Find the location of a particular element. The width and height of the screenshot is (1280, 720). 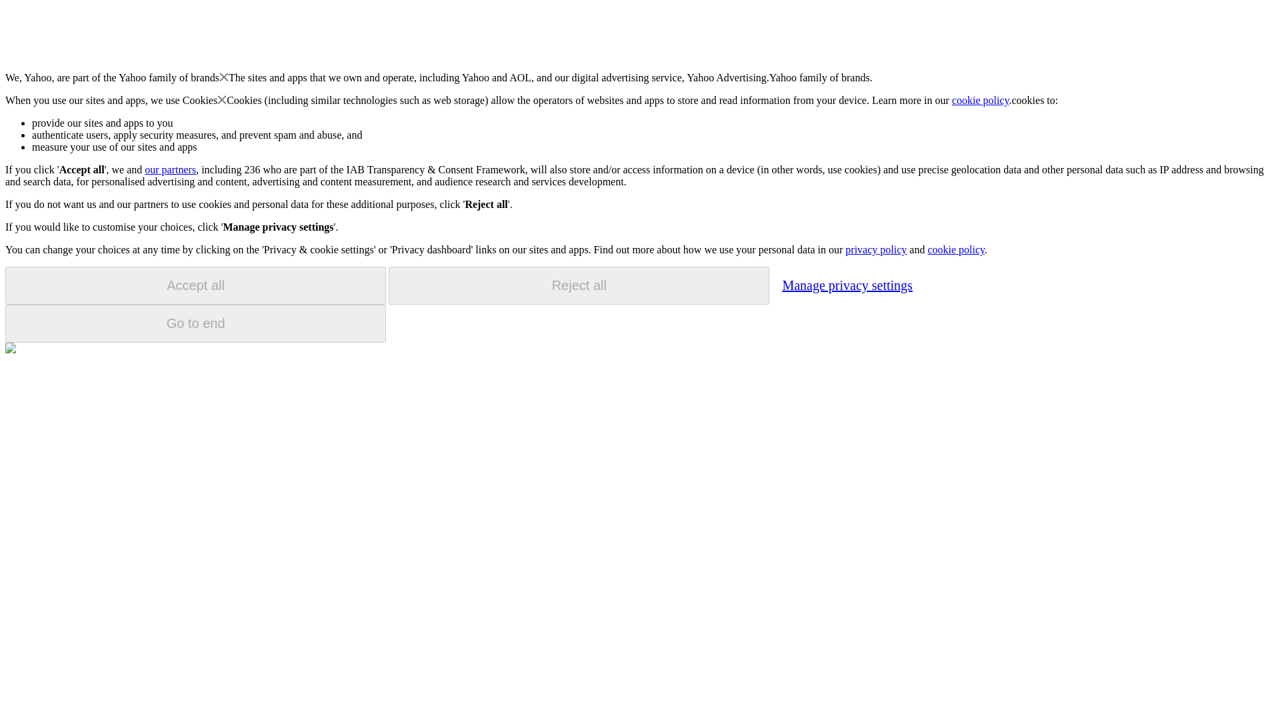

Go to end is located at coordinates (195, 323).